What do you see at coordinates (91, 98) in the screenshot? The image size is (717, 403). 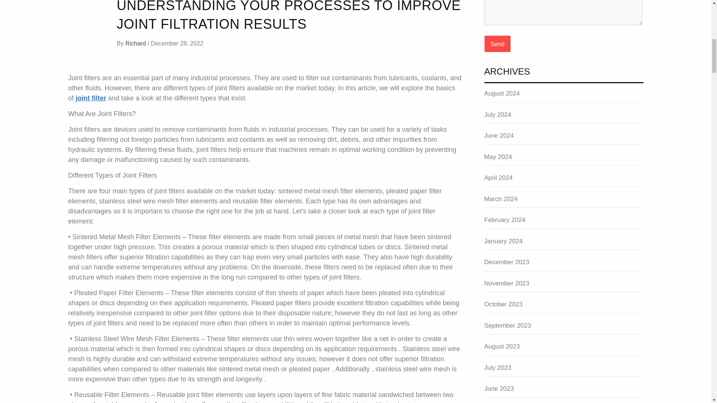 I see `joint filter` at bounding box center [91, 98].